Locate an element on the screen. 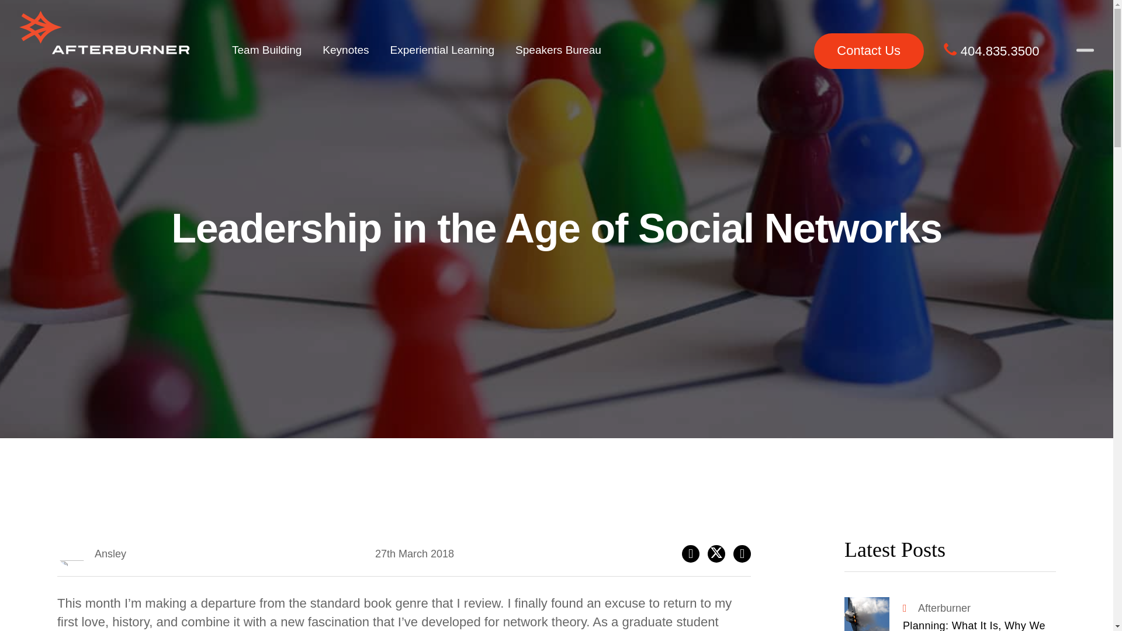 Image resolution: width=1122 pixels, height=631 pixels. Speakers Bureau is located at coordinates (558, 50).